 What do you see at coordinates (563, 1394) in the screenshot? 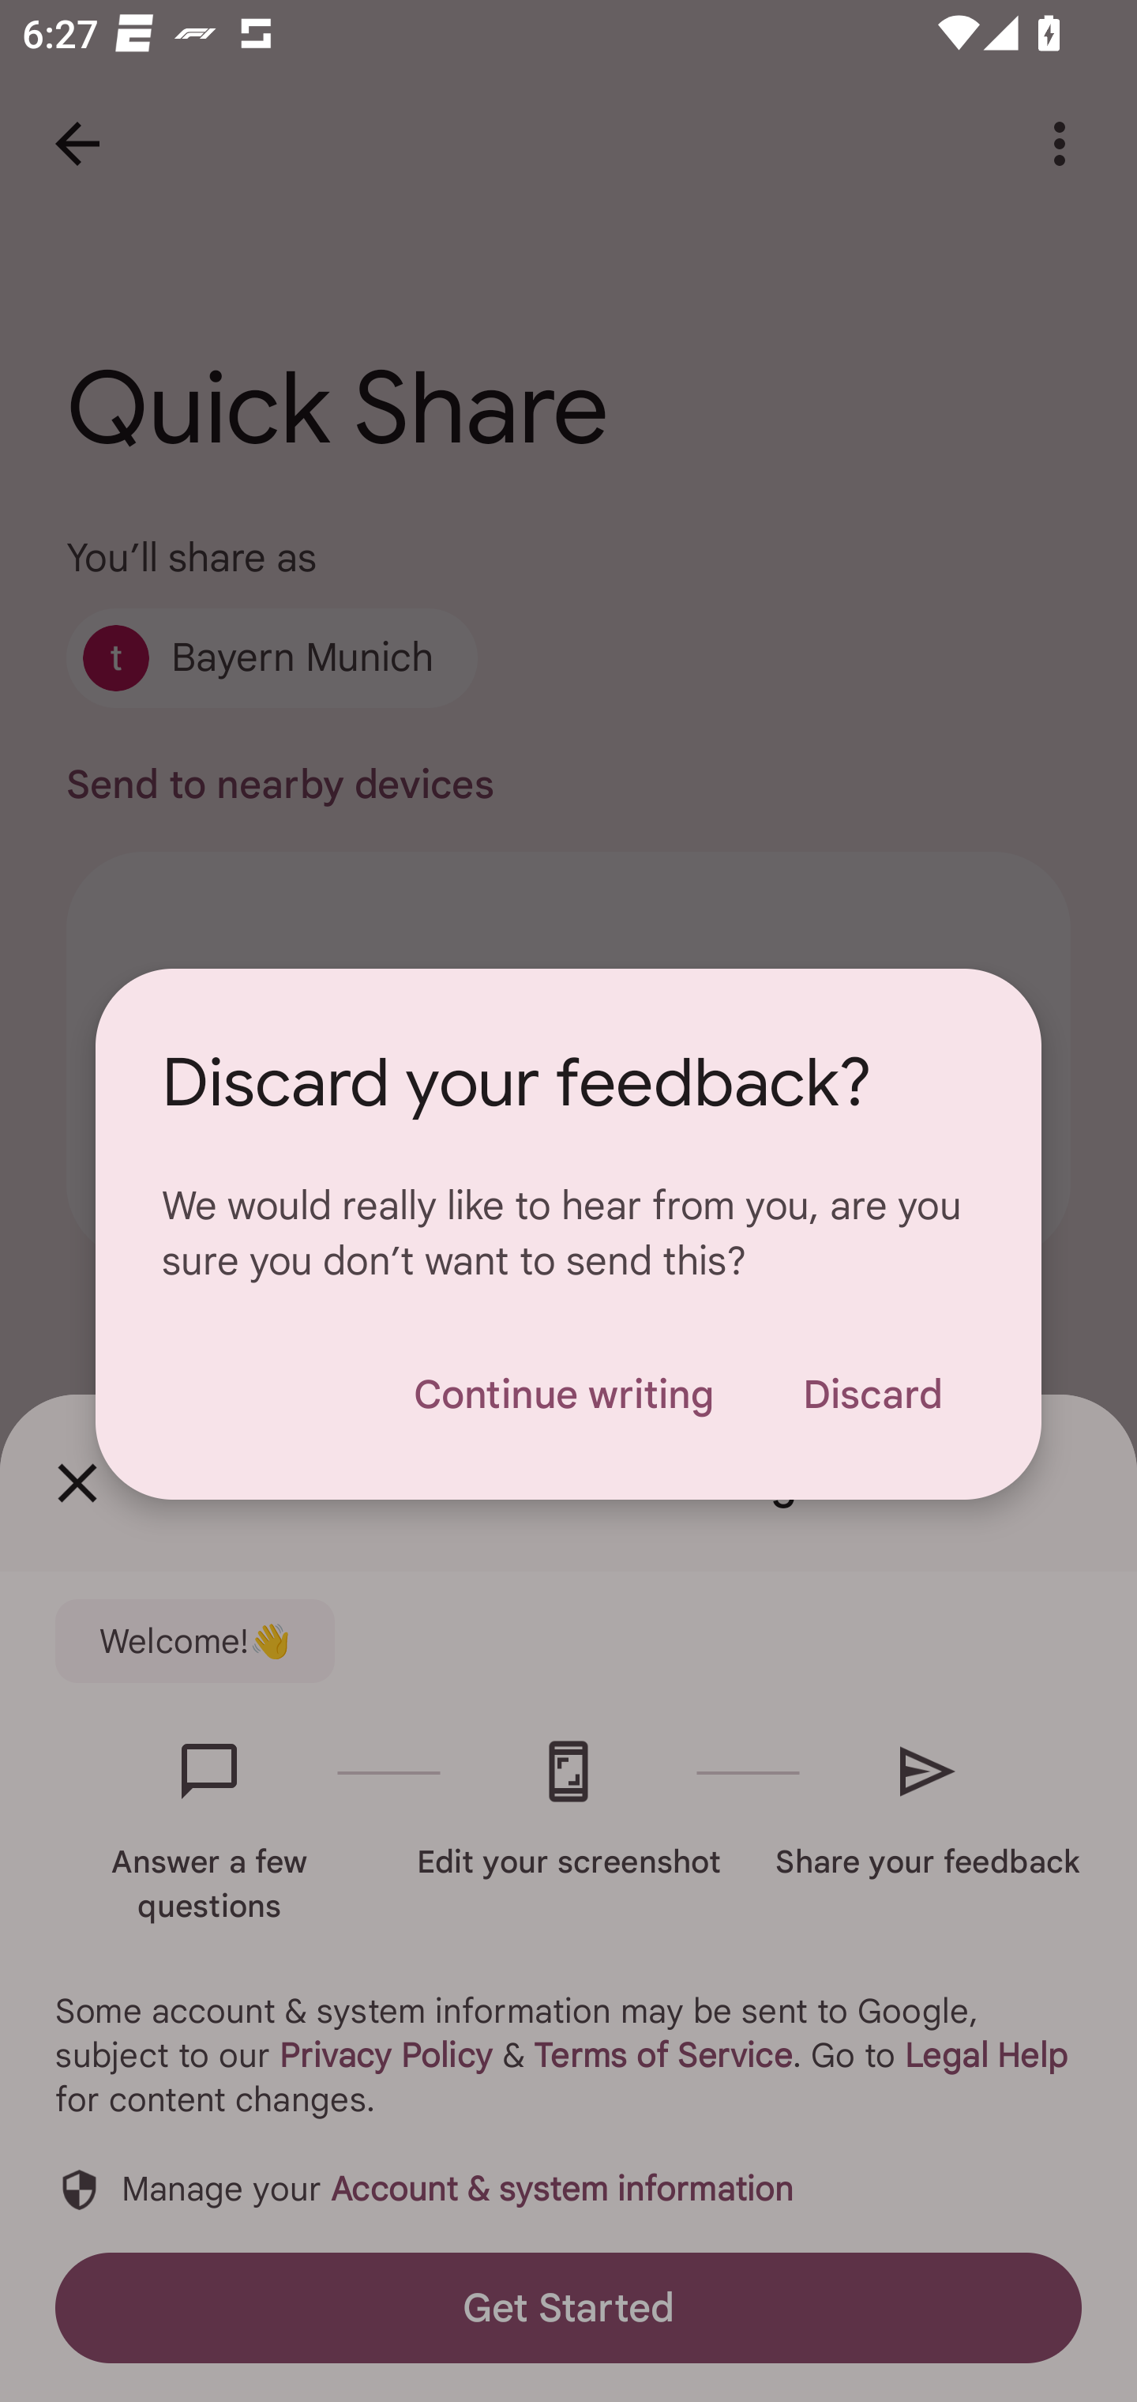
I see `Continue writing` at bounding box center [563, 1394].